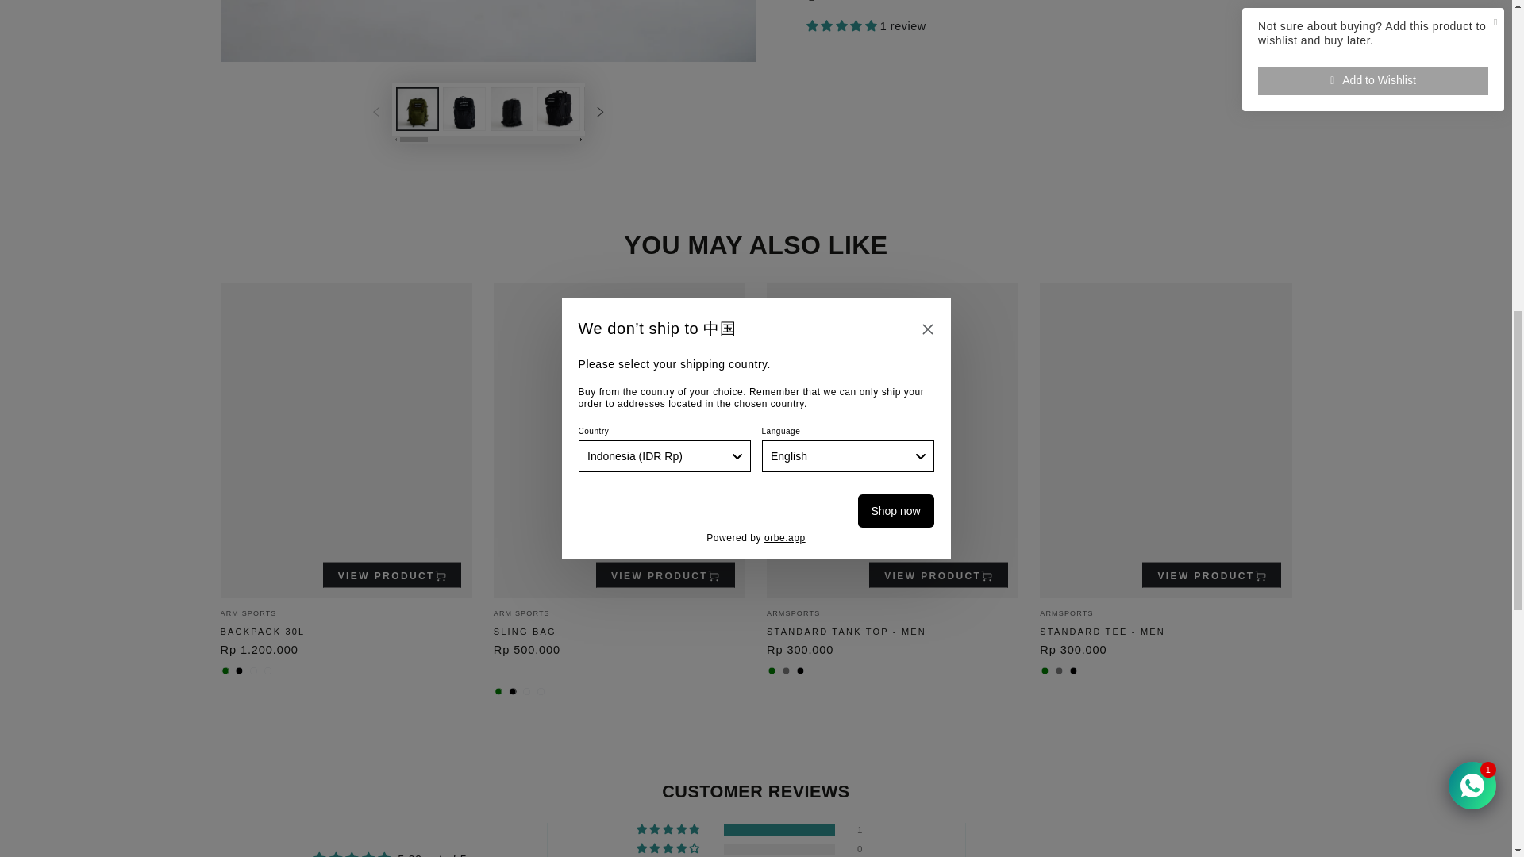 The width and height of the screenshot is (1524, 857). Describe the element at coordinates (267, 671) in the screenshot. I see `Desert` at that location.